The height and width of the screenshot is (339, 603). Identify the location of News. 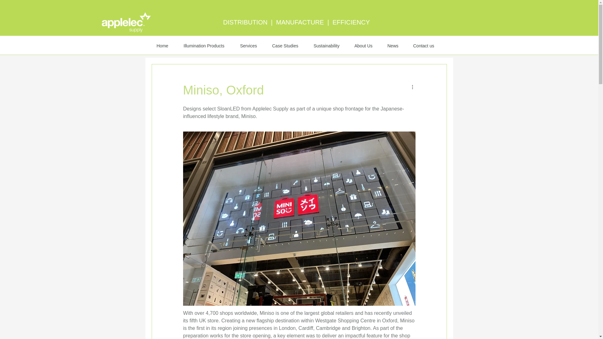
(227, 45).